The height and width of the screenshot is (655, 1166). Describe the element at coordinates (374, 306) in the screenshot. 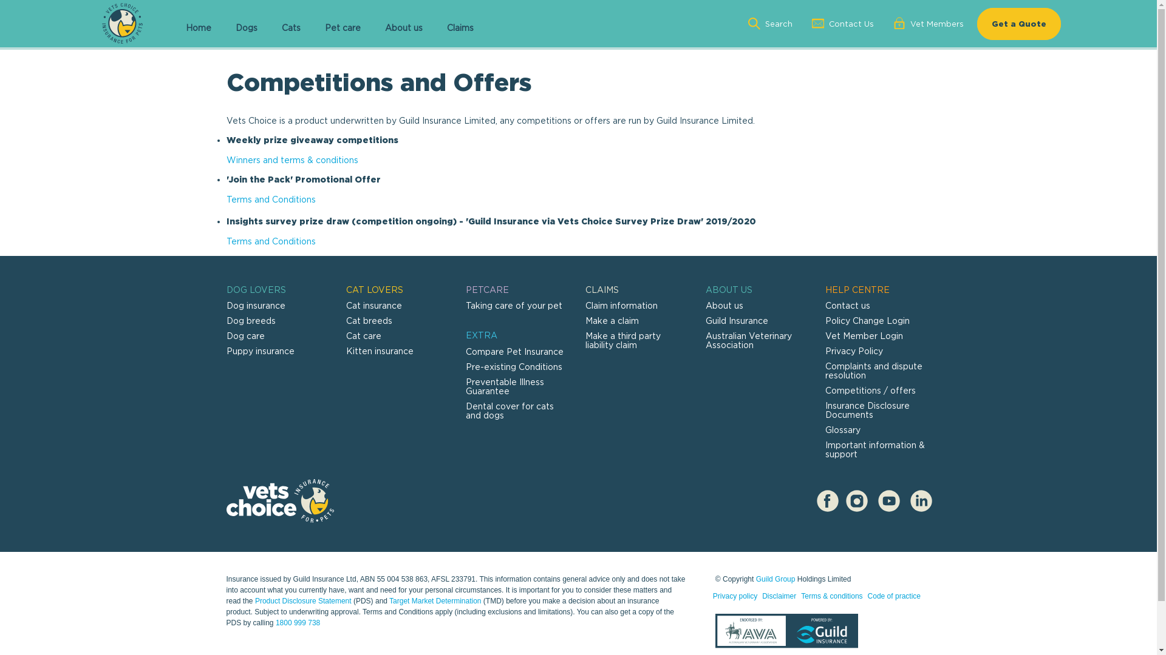

I see `Cat insurance` at that location.